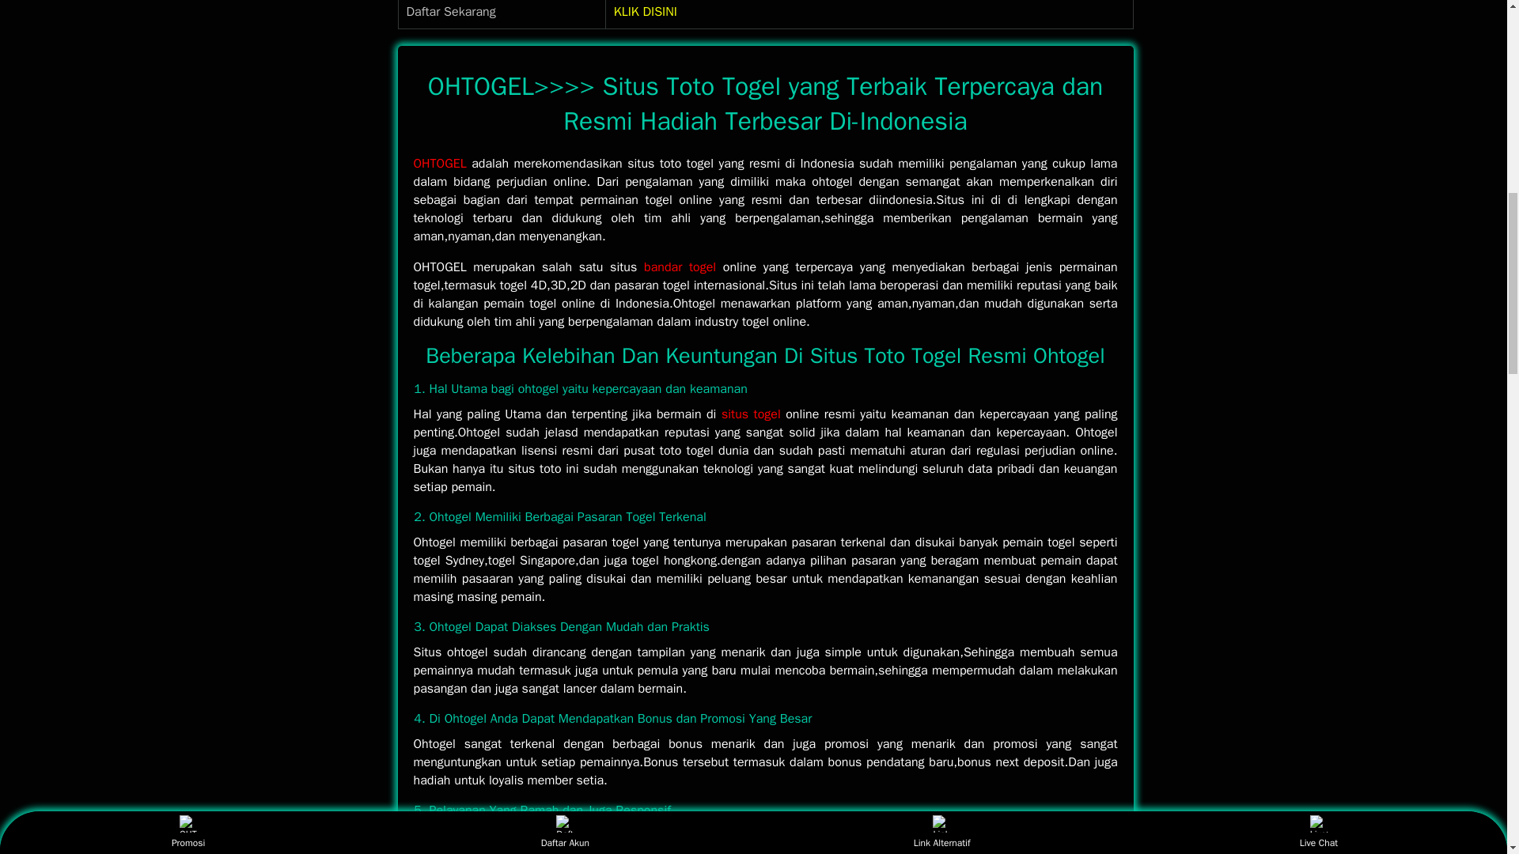 The height and width of the screenshot is (854, 1519). What do you see at coordinates (680, 267) in the screenshot?
I see `bandar togel` at bounding box center [680, 267].